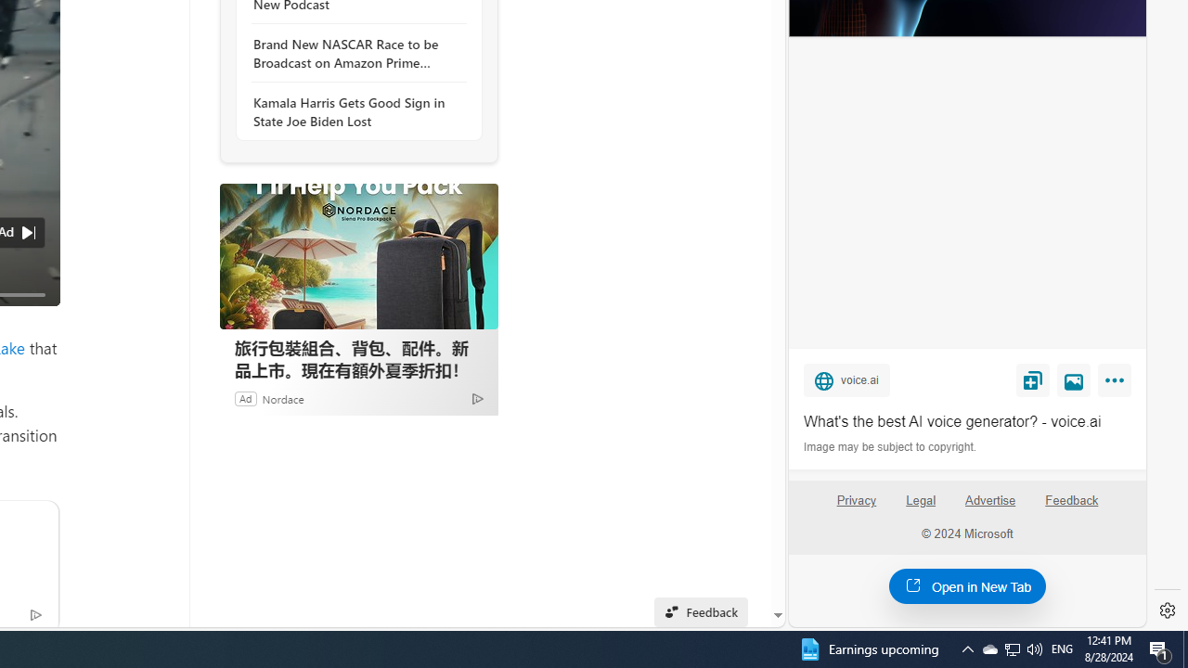 The height and width of the screenshot is (668, 1188). What do you see at coordinates (1032, 379) in the screenshot?
I see `Save` at bounding box center [1032, 379].